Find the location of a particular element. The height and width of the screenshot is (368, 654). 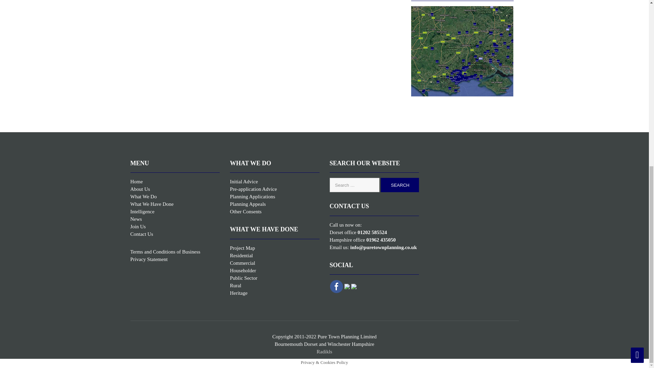

What We Do is located at coordinates (143, 197).